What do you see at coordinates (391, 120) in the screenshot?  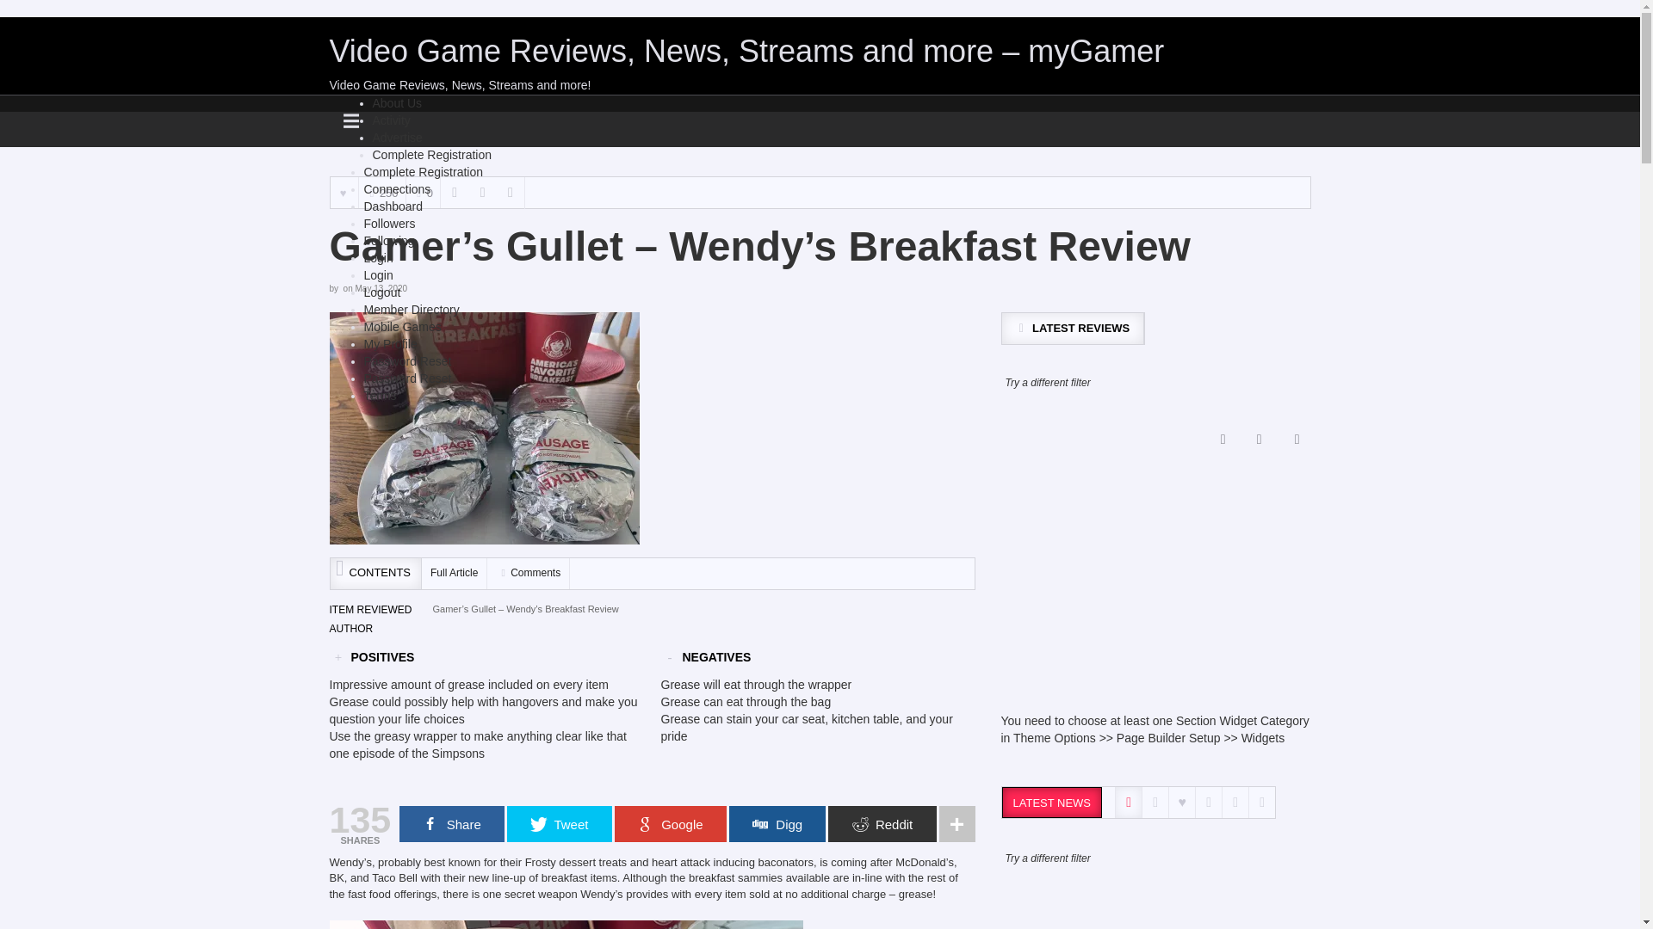 I see `Activity` at bounding box center [391, 120].